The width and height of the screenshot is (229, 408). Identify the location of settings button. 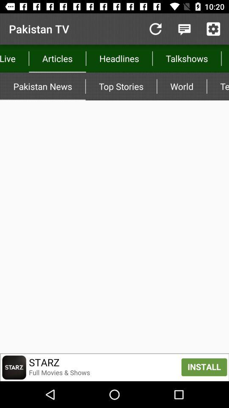
(213, 29).